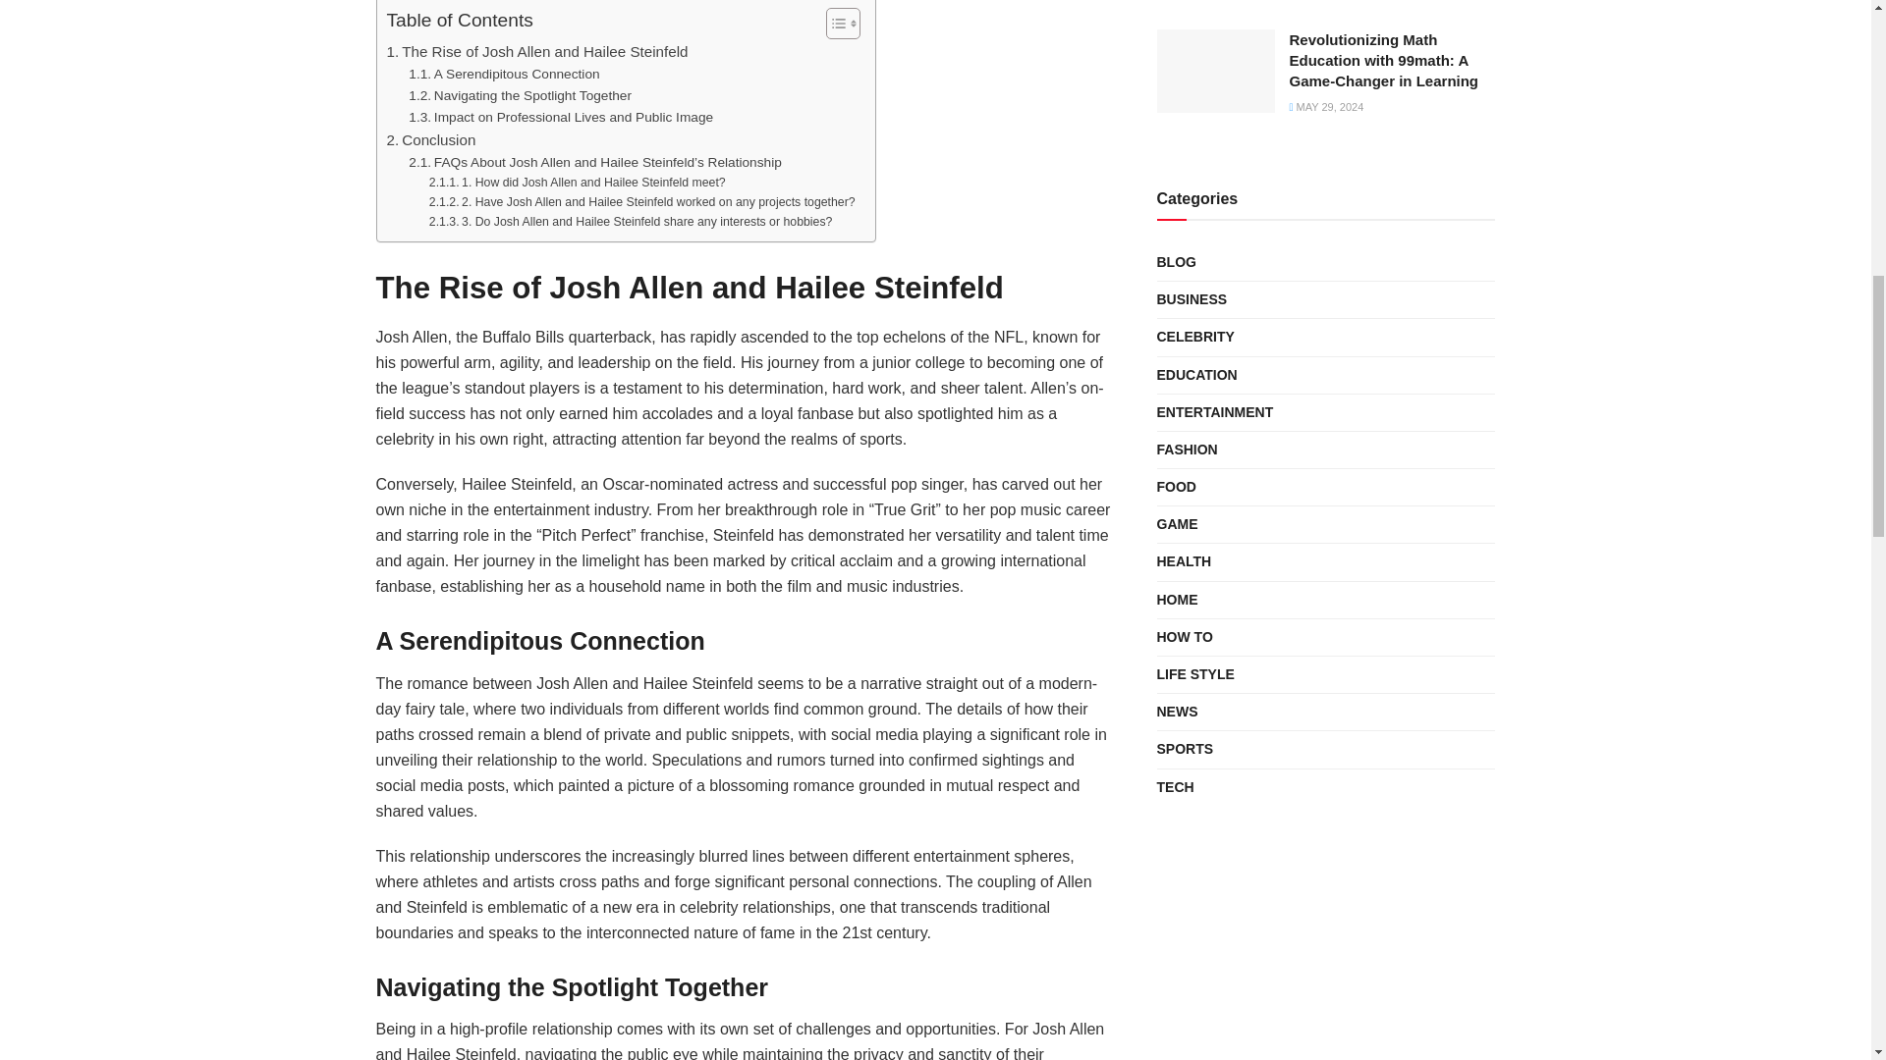  I want to click on 1. How did Josh Allen and Hailee Steinfeld meet?, so click(578, 183).